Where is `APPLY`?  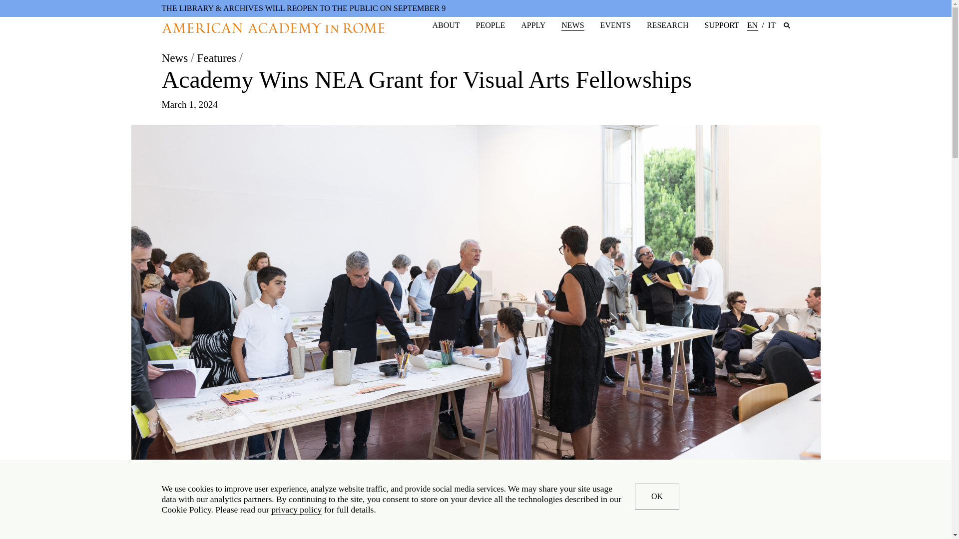 APPLY is located at coordinates (533, 25).